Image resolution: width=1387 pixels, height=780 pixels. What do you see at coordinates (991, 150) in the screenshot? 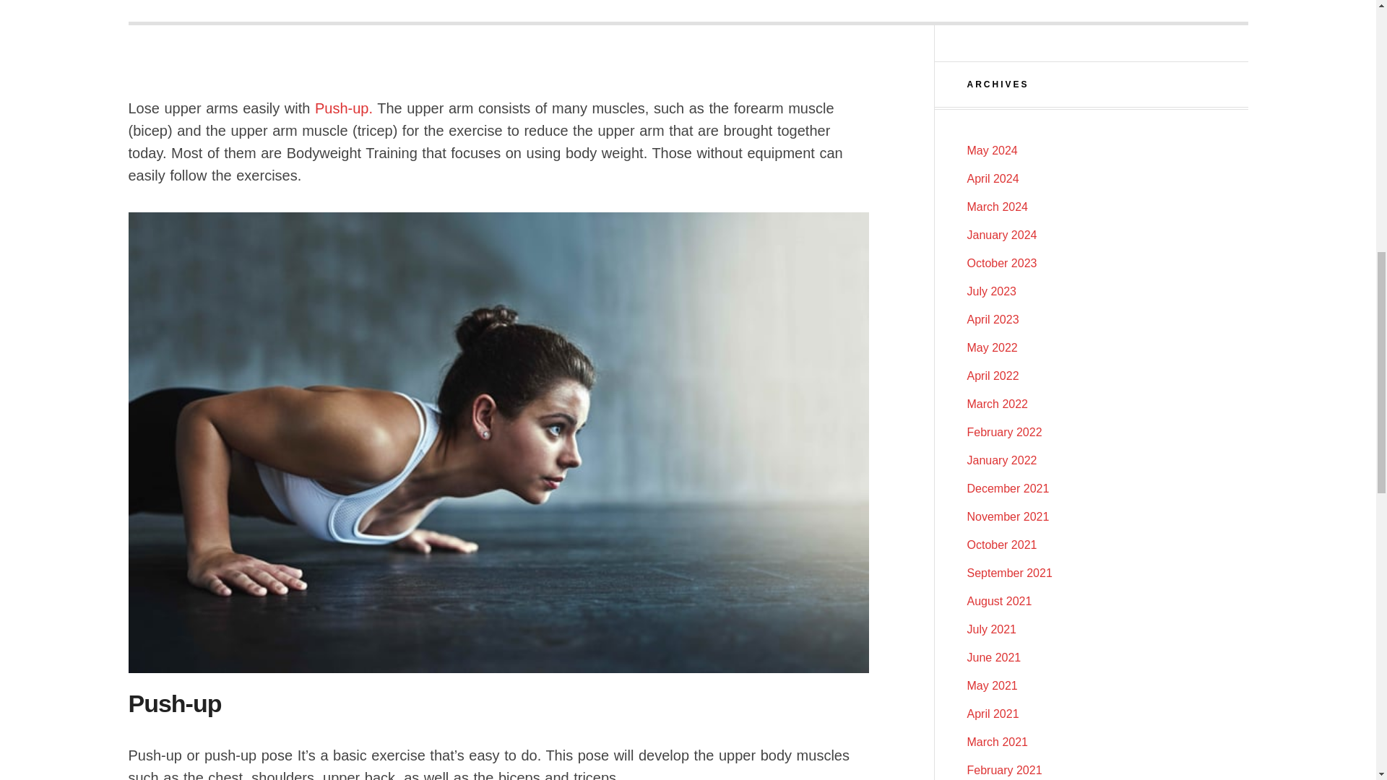
I see `May 2024` at bounding box center [991, 150].